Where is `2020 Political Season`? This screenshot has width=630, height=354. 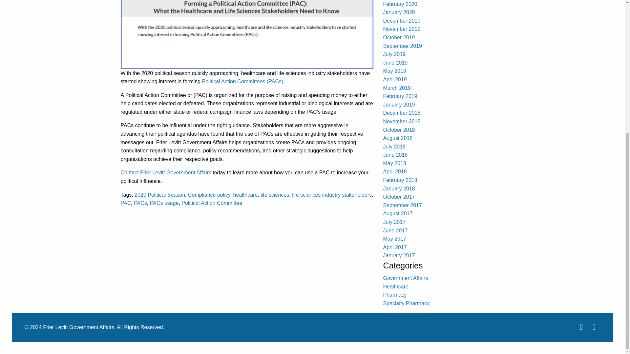 2020 Political Season is located at coordinates (160, 195).